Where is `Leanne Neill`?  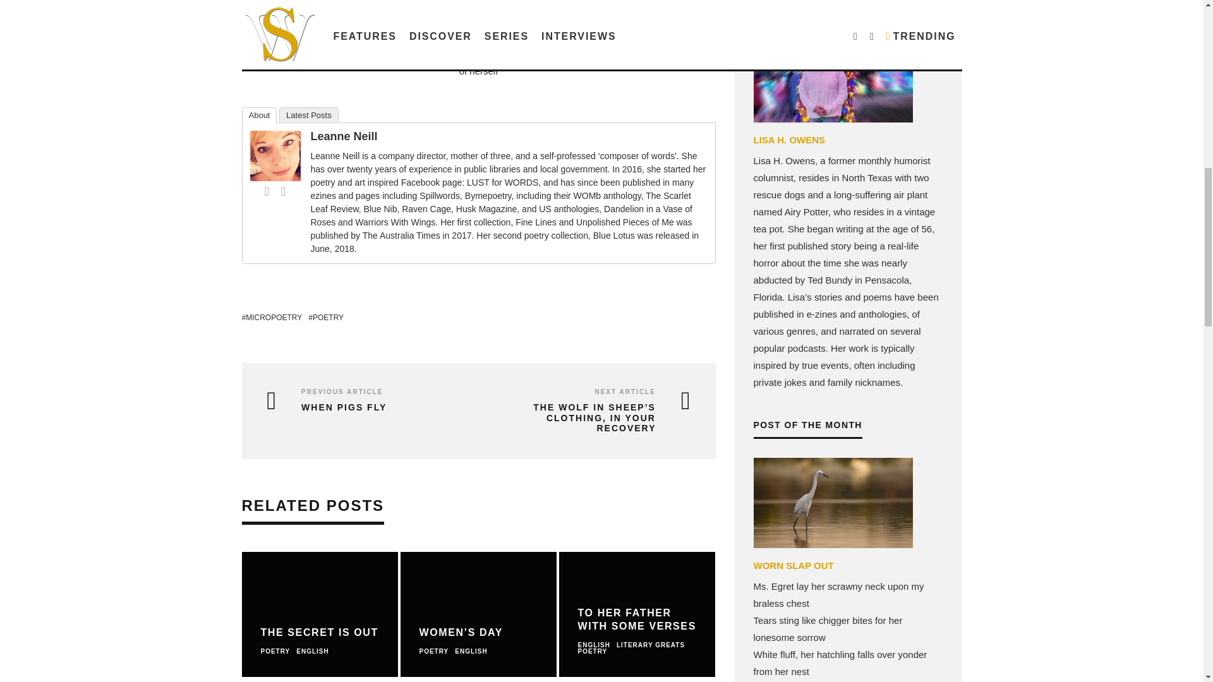 Leanne Neill is located at coordinates (275, 178).